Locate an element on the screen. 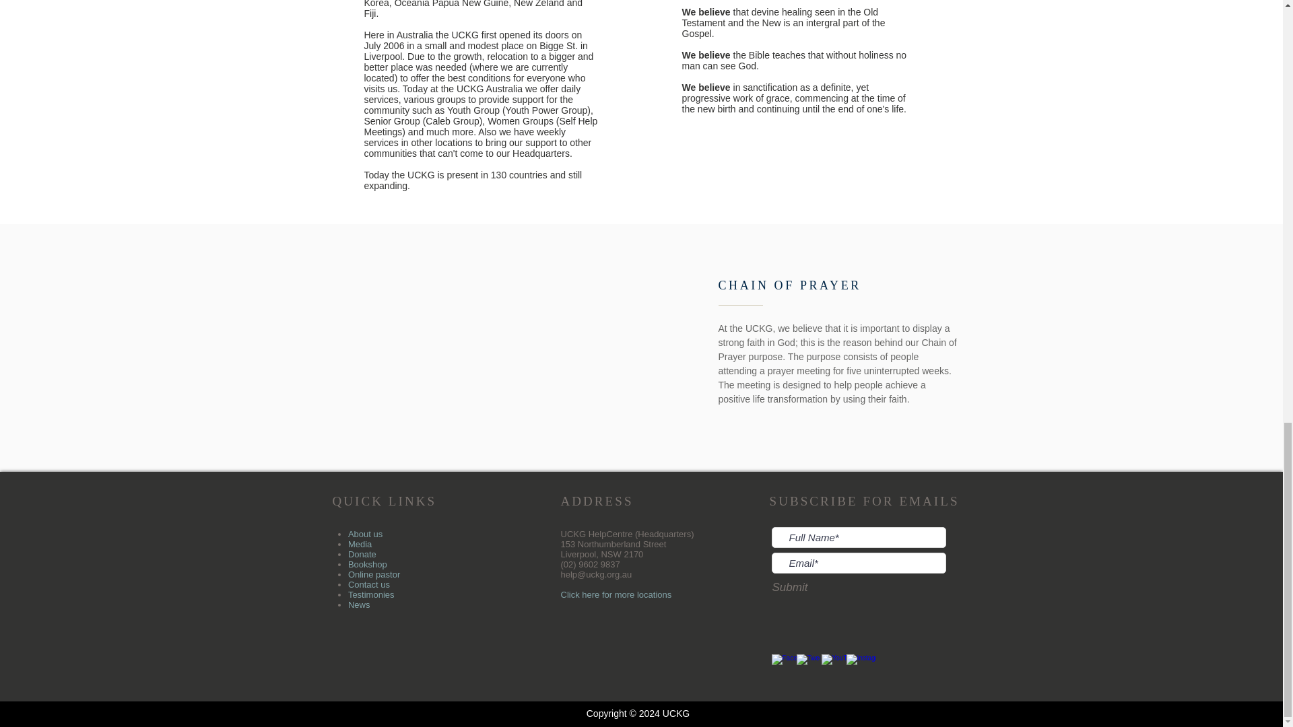  Bookshop is located at coordinates (367, 564).